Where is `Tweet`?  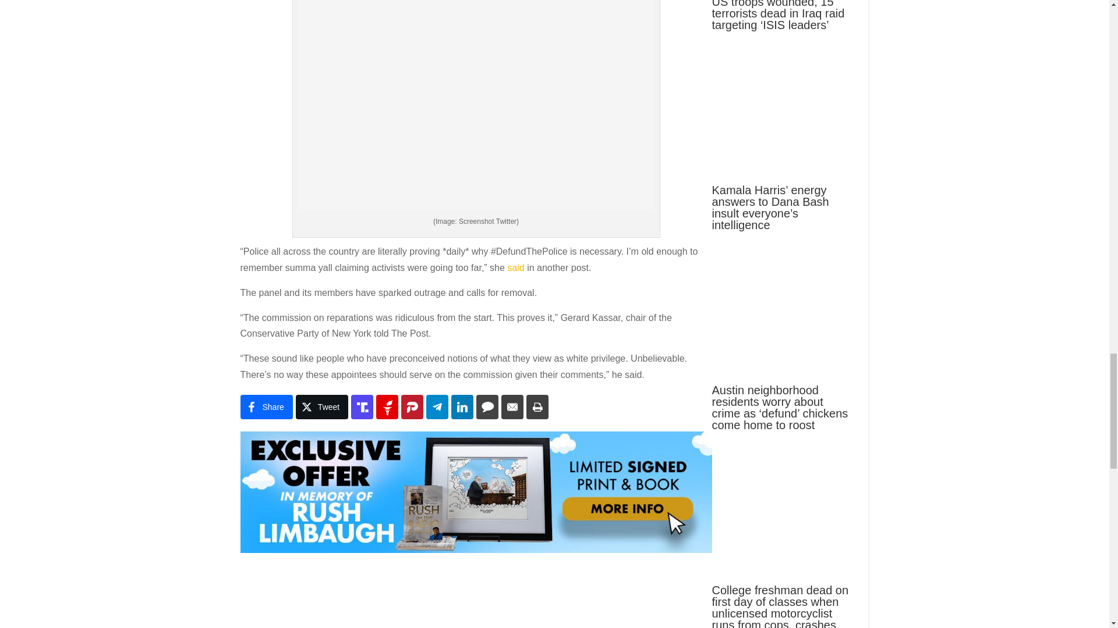 Tweet is located at coordinates (321, 407).